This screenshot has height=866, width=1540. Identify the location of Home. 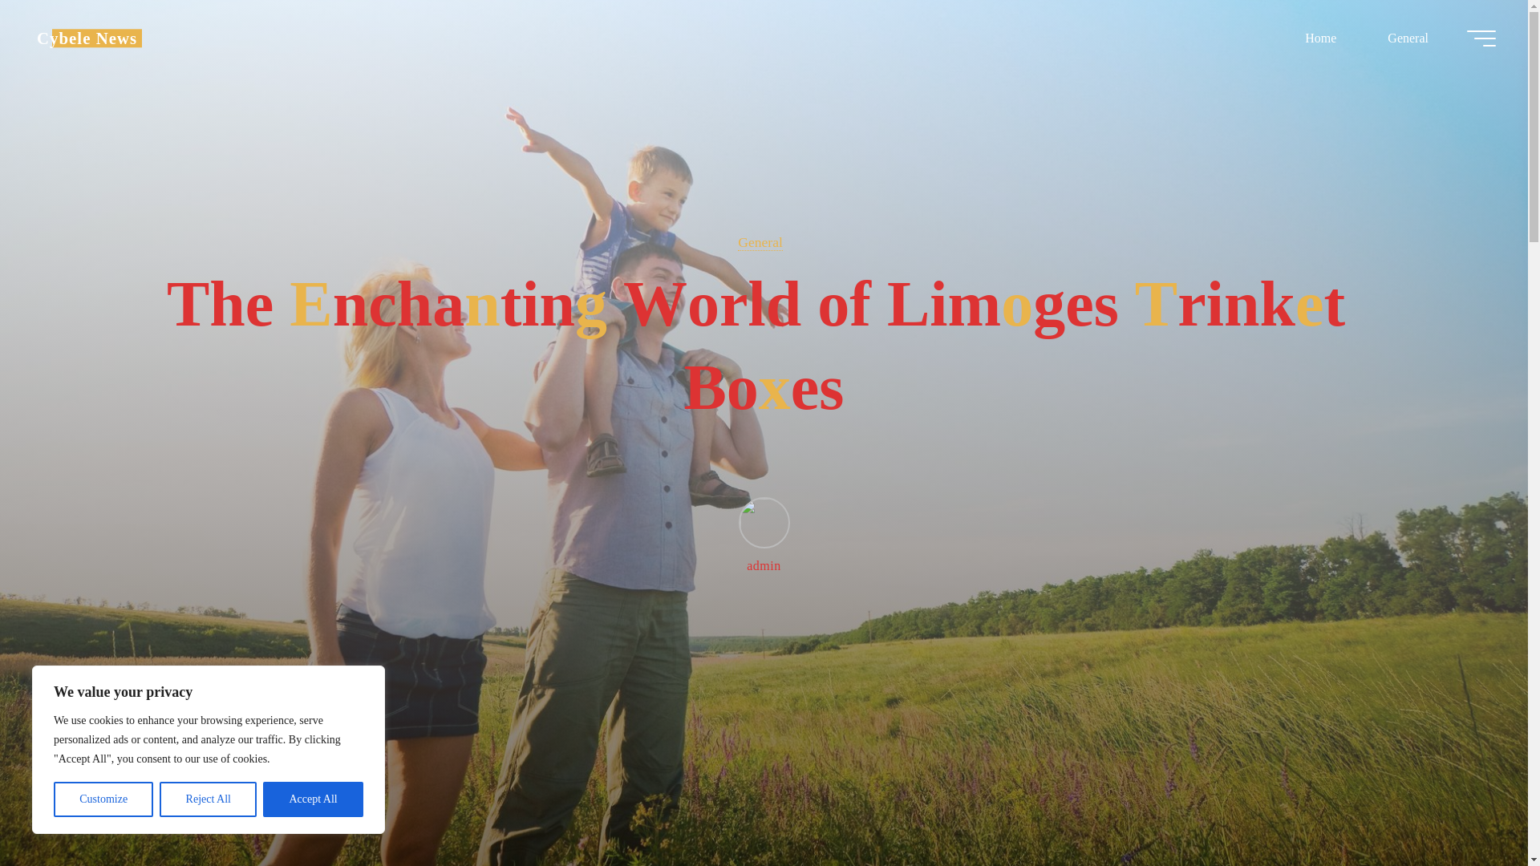
(1320, 38).